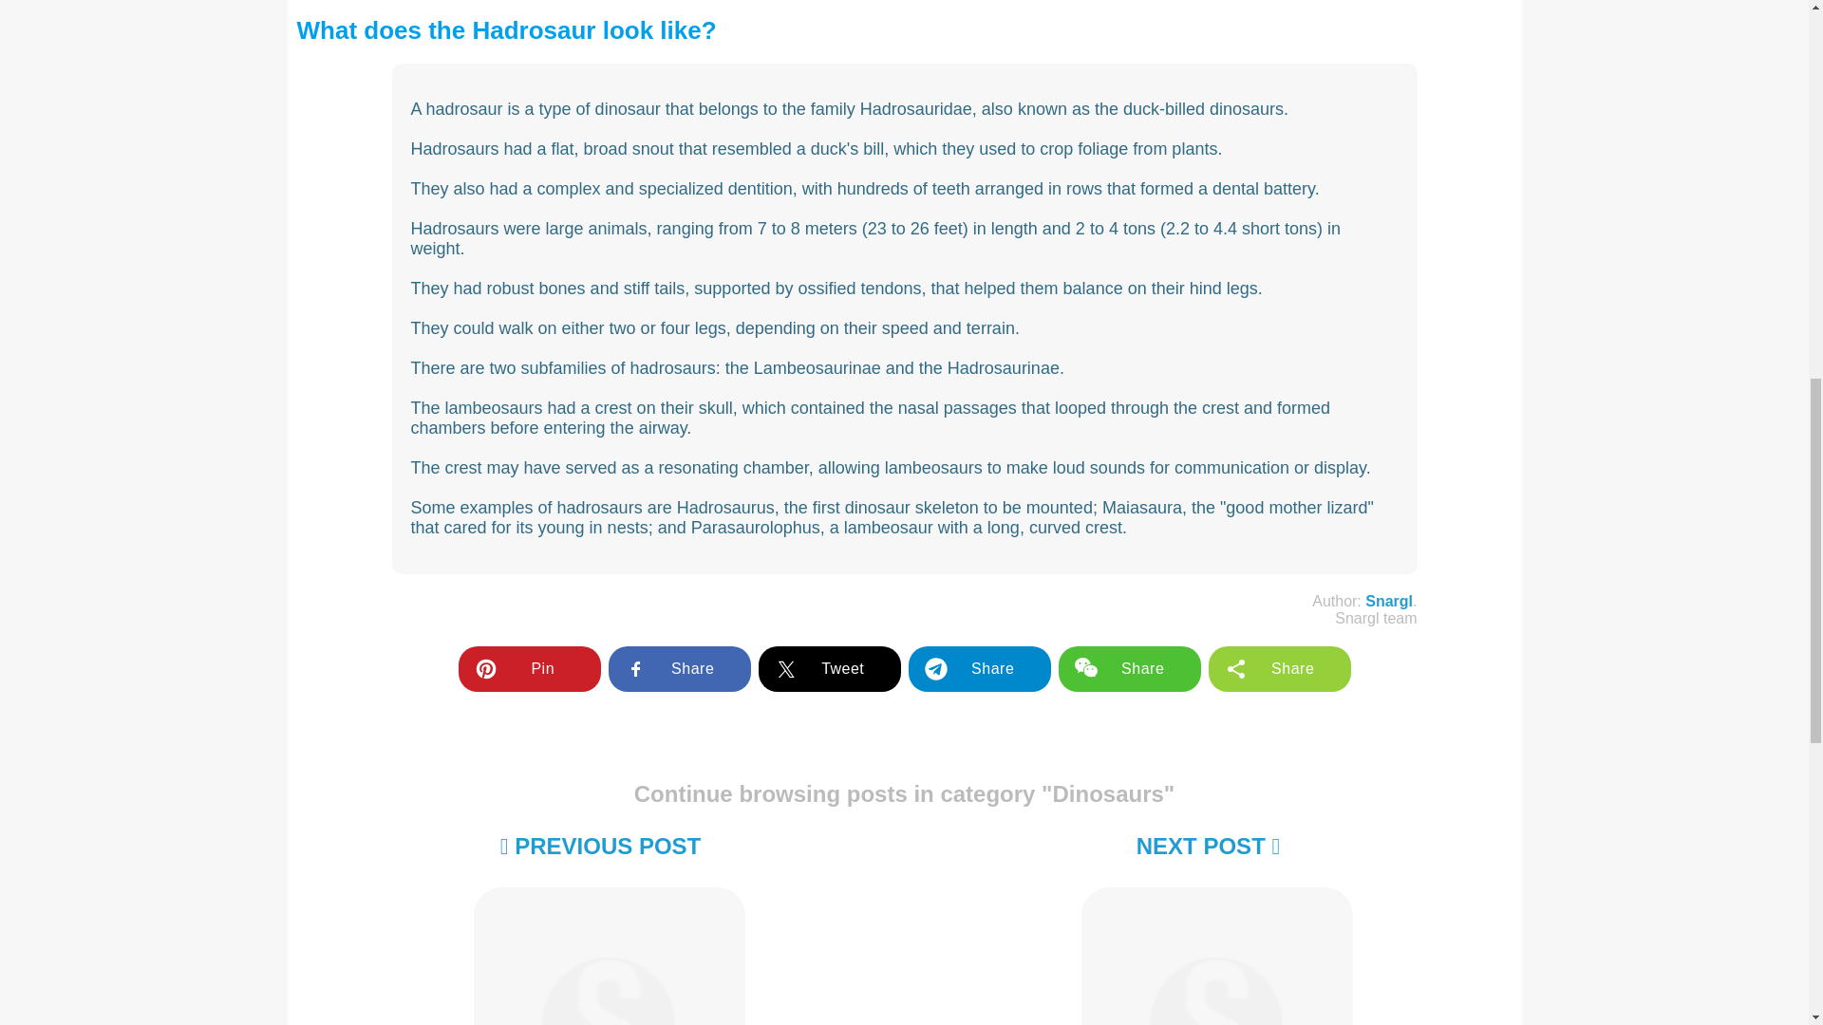 The height and width of the screenshot is (1025, 1823). I want to click on NEXT POST, so click(1208, 847).